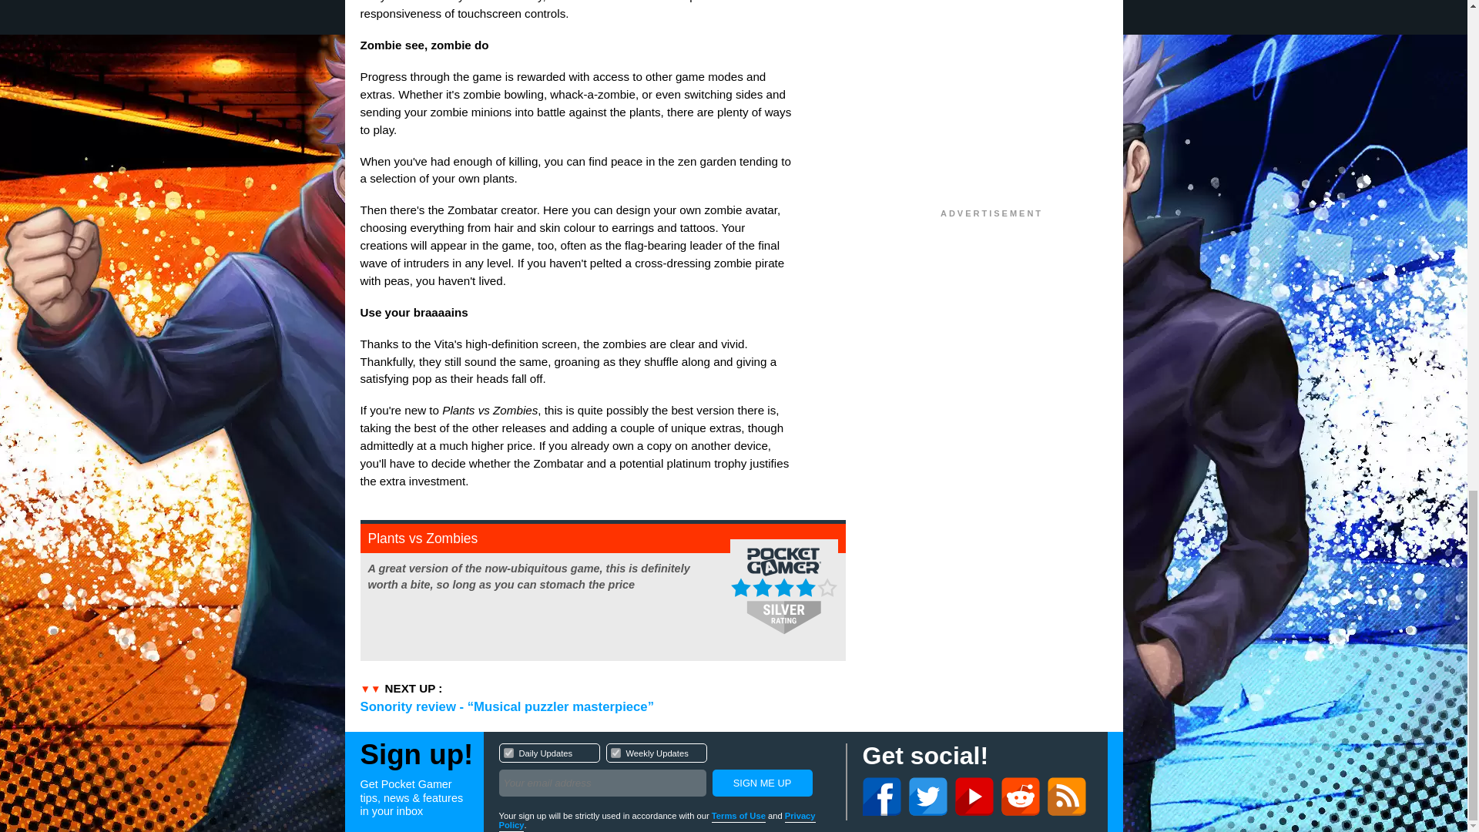 The height and width of the screenshot is (832, 1479). Describe the element at coordinates (508, 752) in the screenshot. I see `1` at that location.